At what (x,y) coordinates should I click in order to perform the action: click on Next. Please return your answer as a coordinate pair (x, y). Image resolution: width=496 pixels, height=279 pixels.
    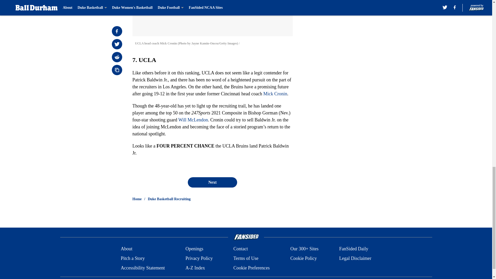
    Looking at the image, I should click on (212, 182).